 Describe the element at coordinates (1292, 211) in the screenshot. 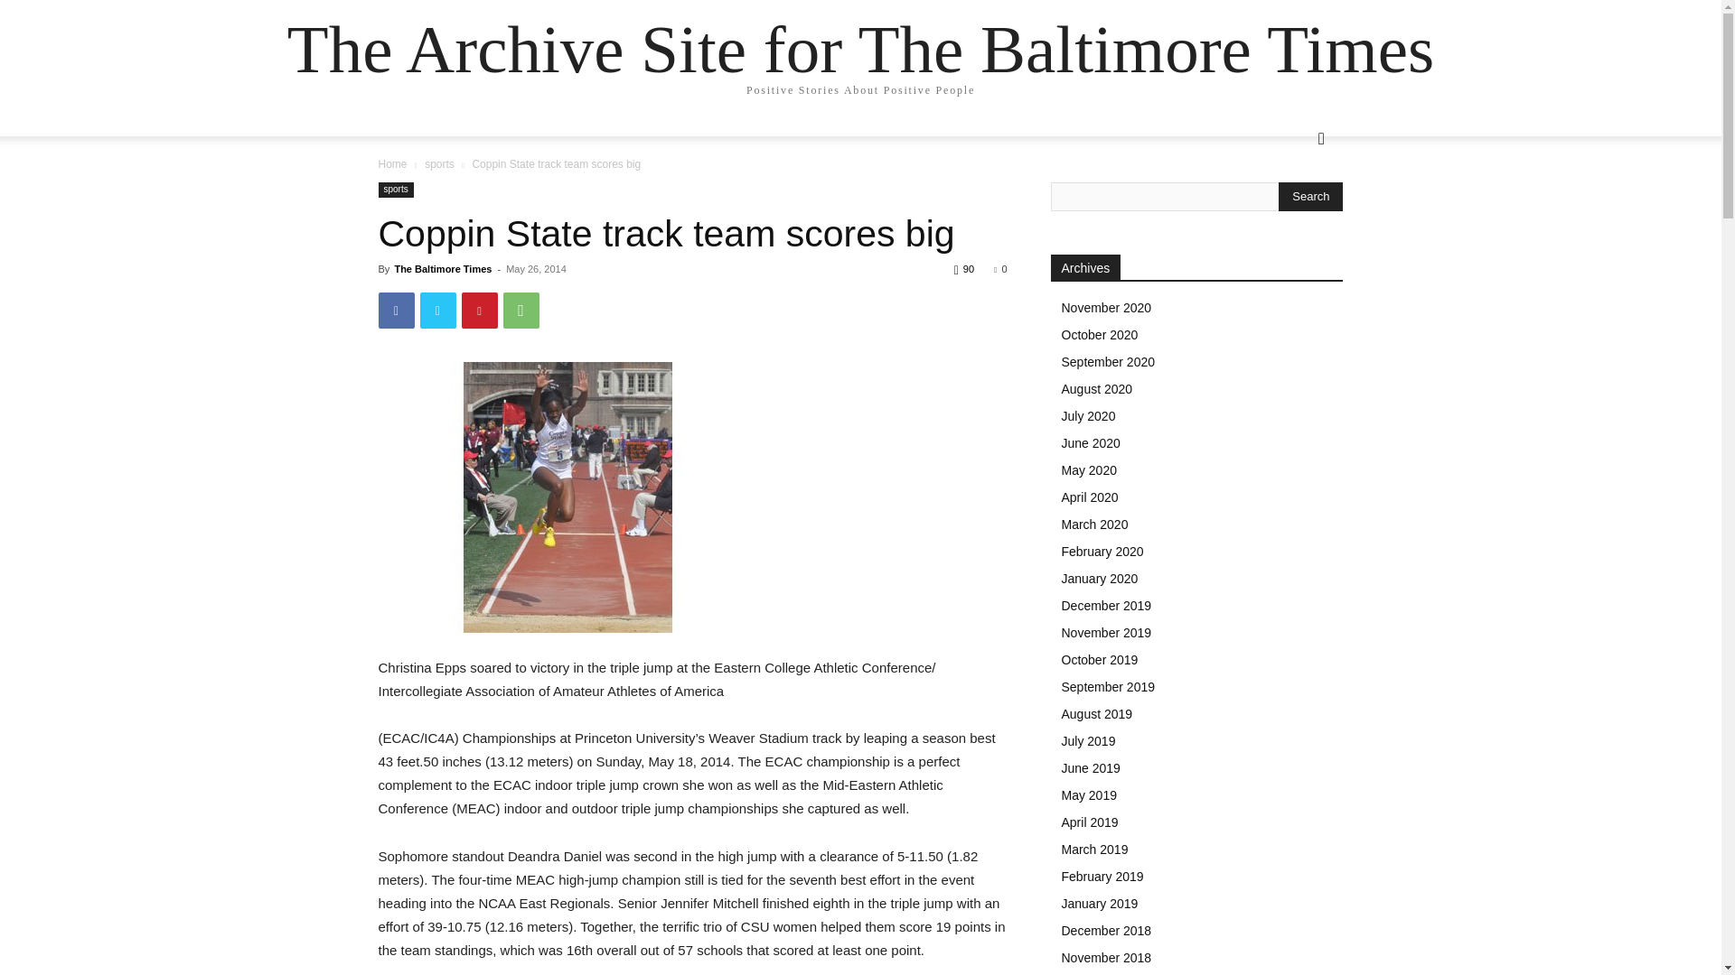

I see `Search` at that location.